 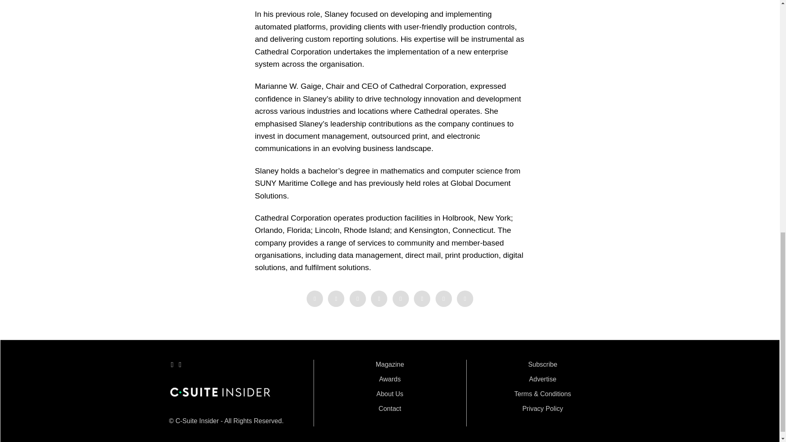 I want to click on Privacy Policy, so click(x=543, y=408).